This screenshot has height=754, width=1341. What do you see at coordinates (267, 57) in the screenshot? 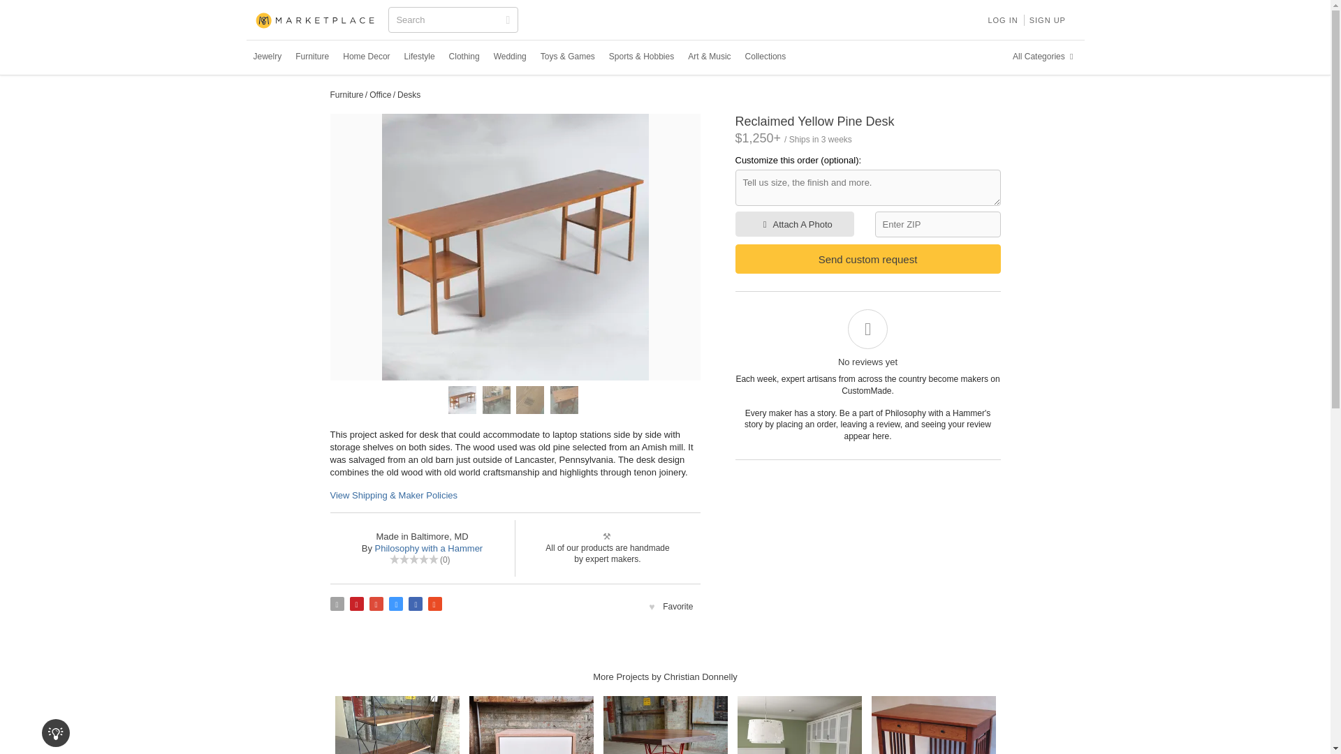
I see `Custom Jewelry` at bounding box center [267, 57].